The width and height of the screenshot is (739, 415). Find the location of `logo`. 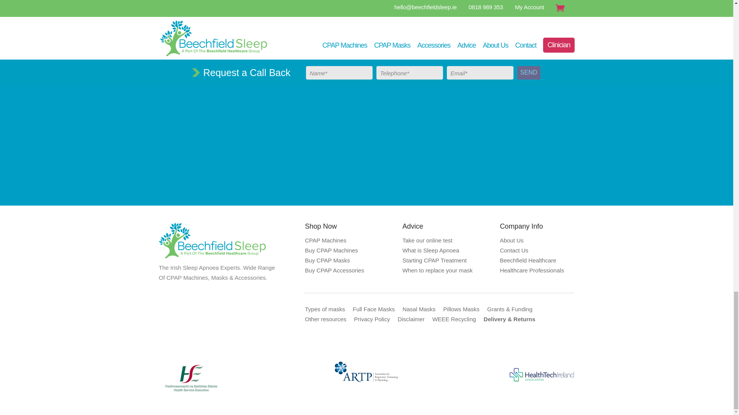

logo is located at coordinates (212, 240).